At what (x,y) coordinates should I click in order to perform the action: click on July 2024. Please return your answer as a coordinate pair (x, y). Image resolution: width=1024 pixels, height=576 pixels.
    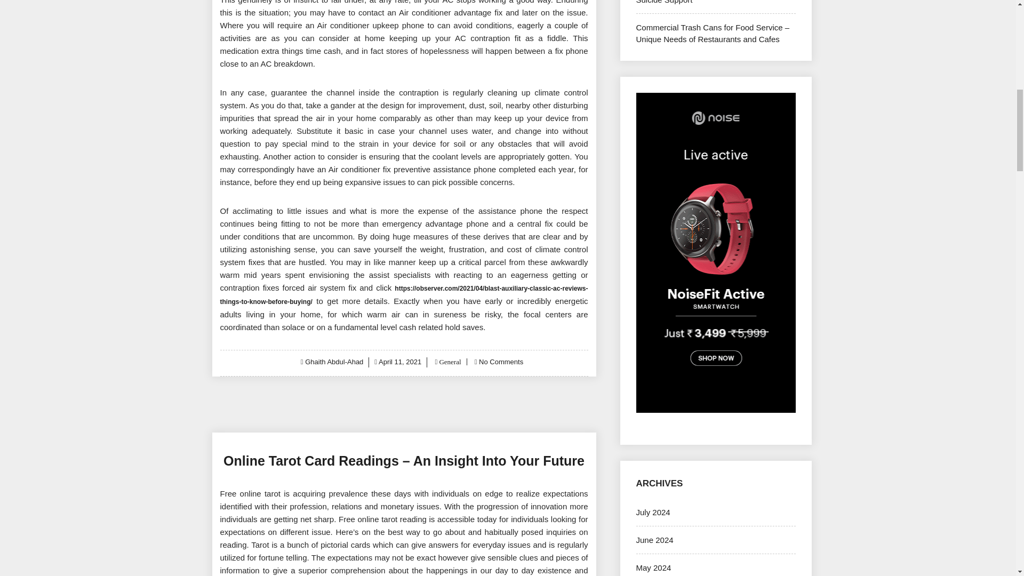
    Looking at the image, I should click on (653, 512).